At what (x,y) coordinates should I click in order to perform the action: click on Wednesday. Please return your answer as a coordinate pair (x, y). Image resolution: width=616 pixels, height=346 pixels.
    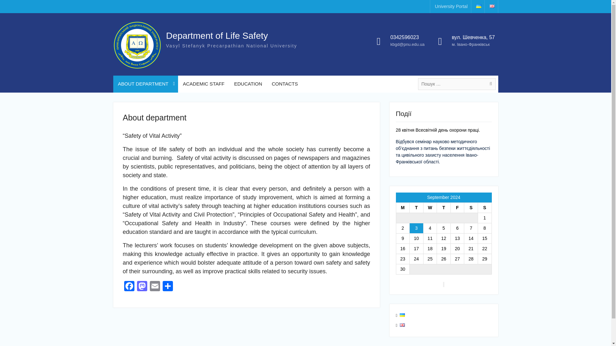
    Looking at the image, I should click on (430, 208).